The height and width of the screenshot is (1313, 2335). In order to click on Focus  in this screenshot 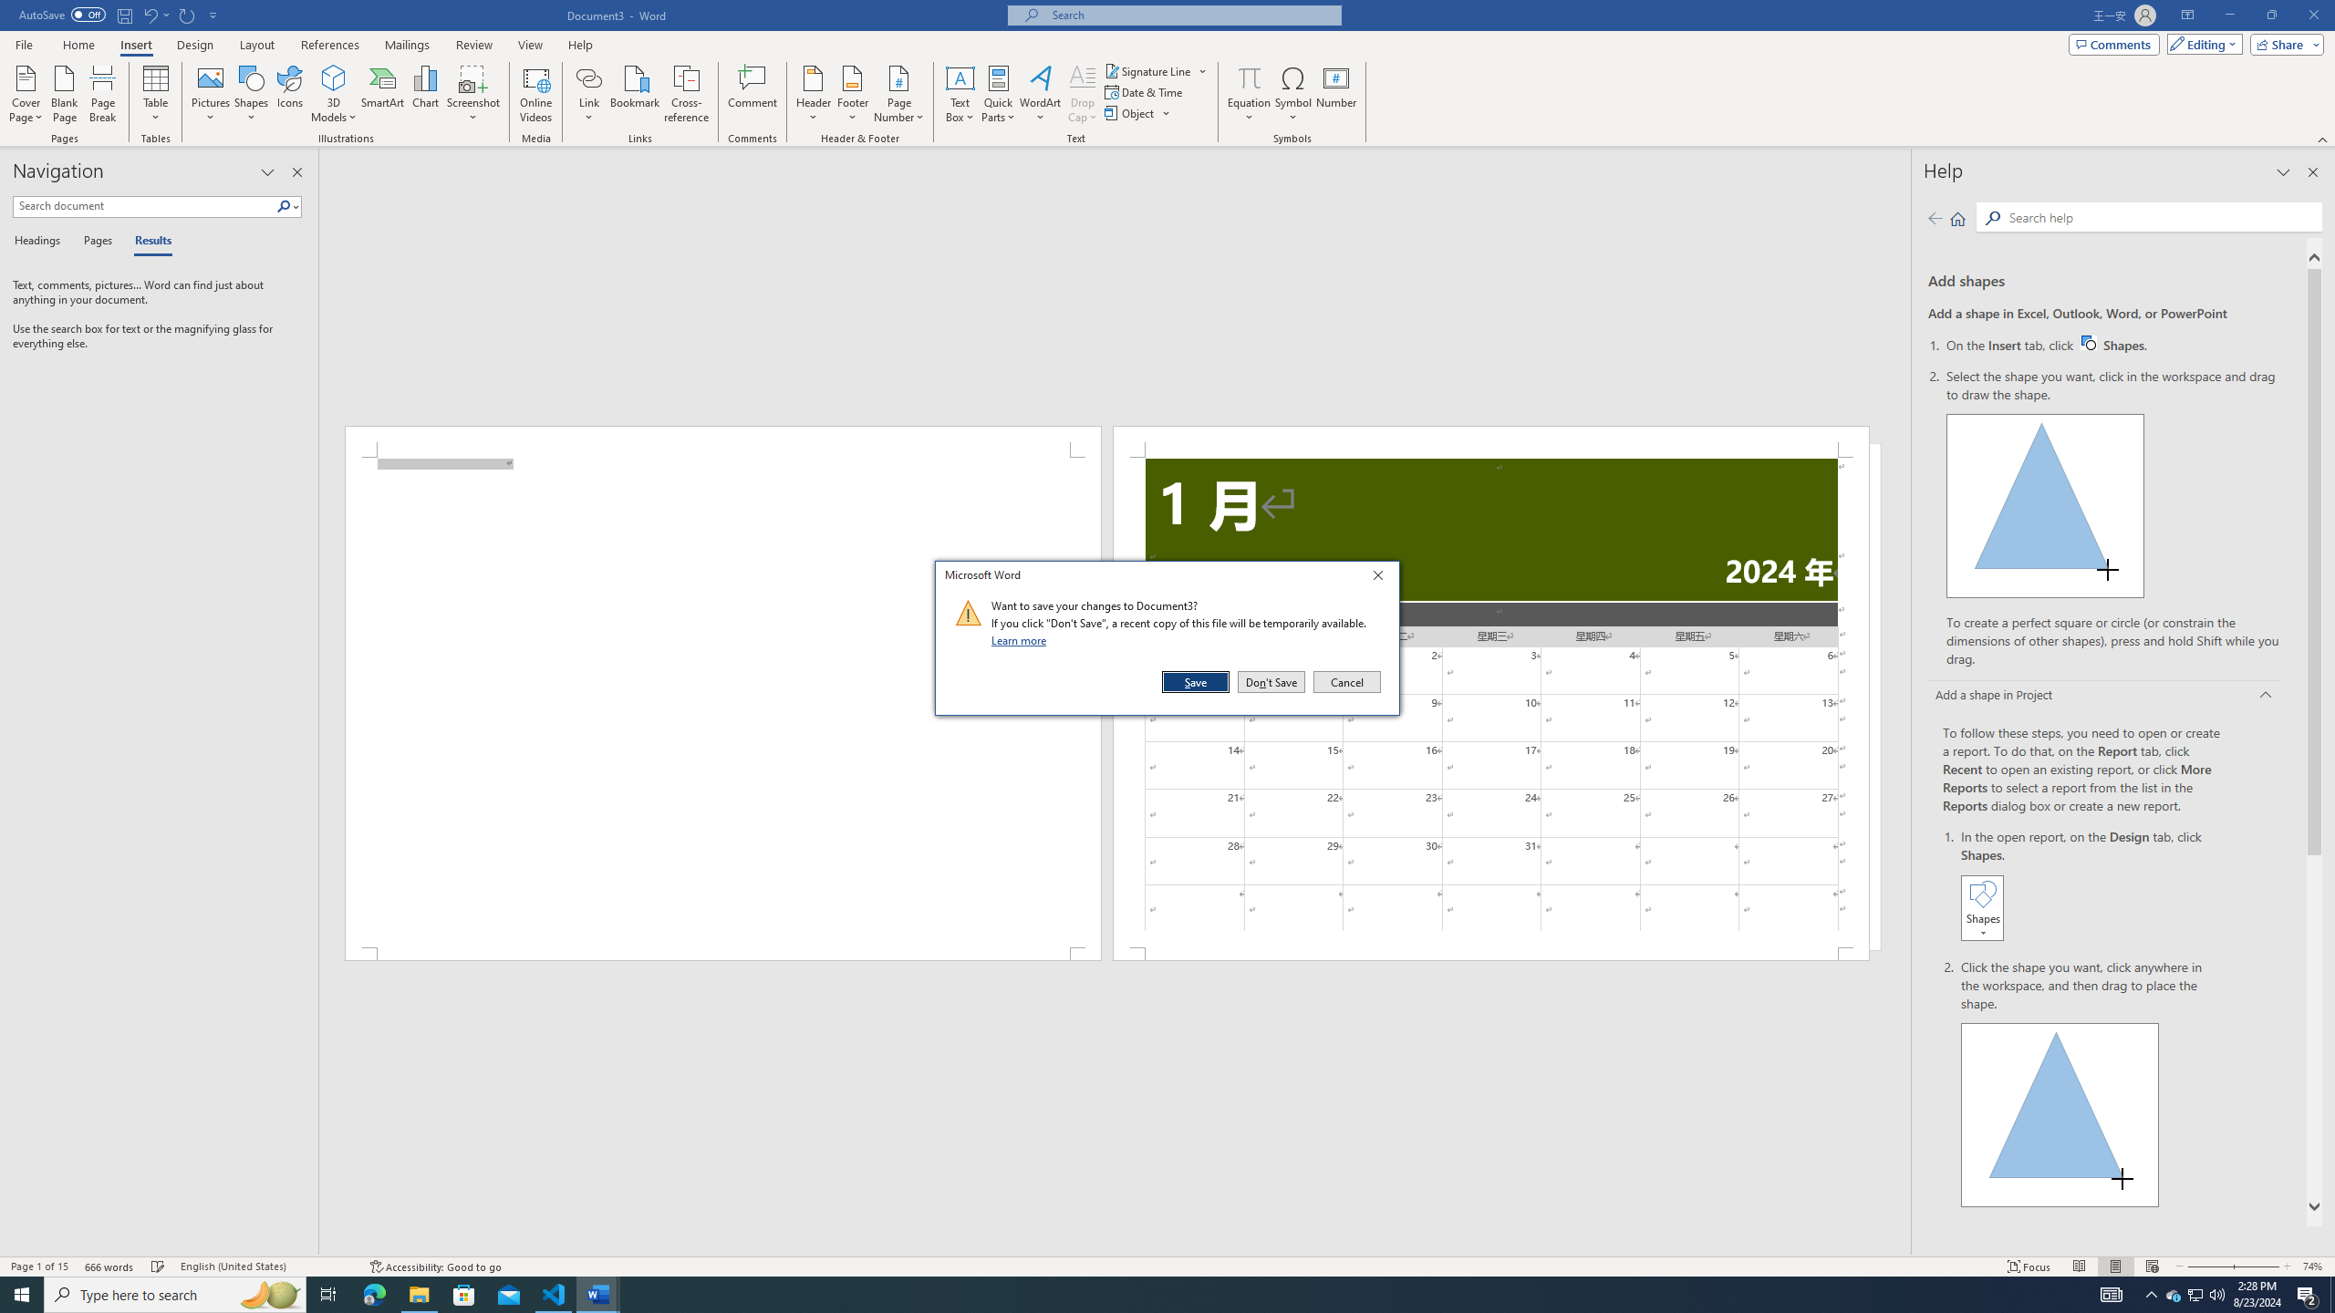, I will do `click(2029, 1266)`.